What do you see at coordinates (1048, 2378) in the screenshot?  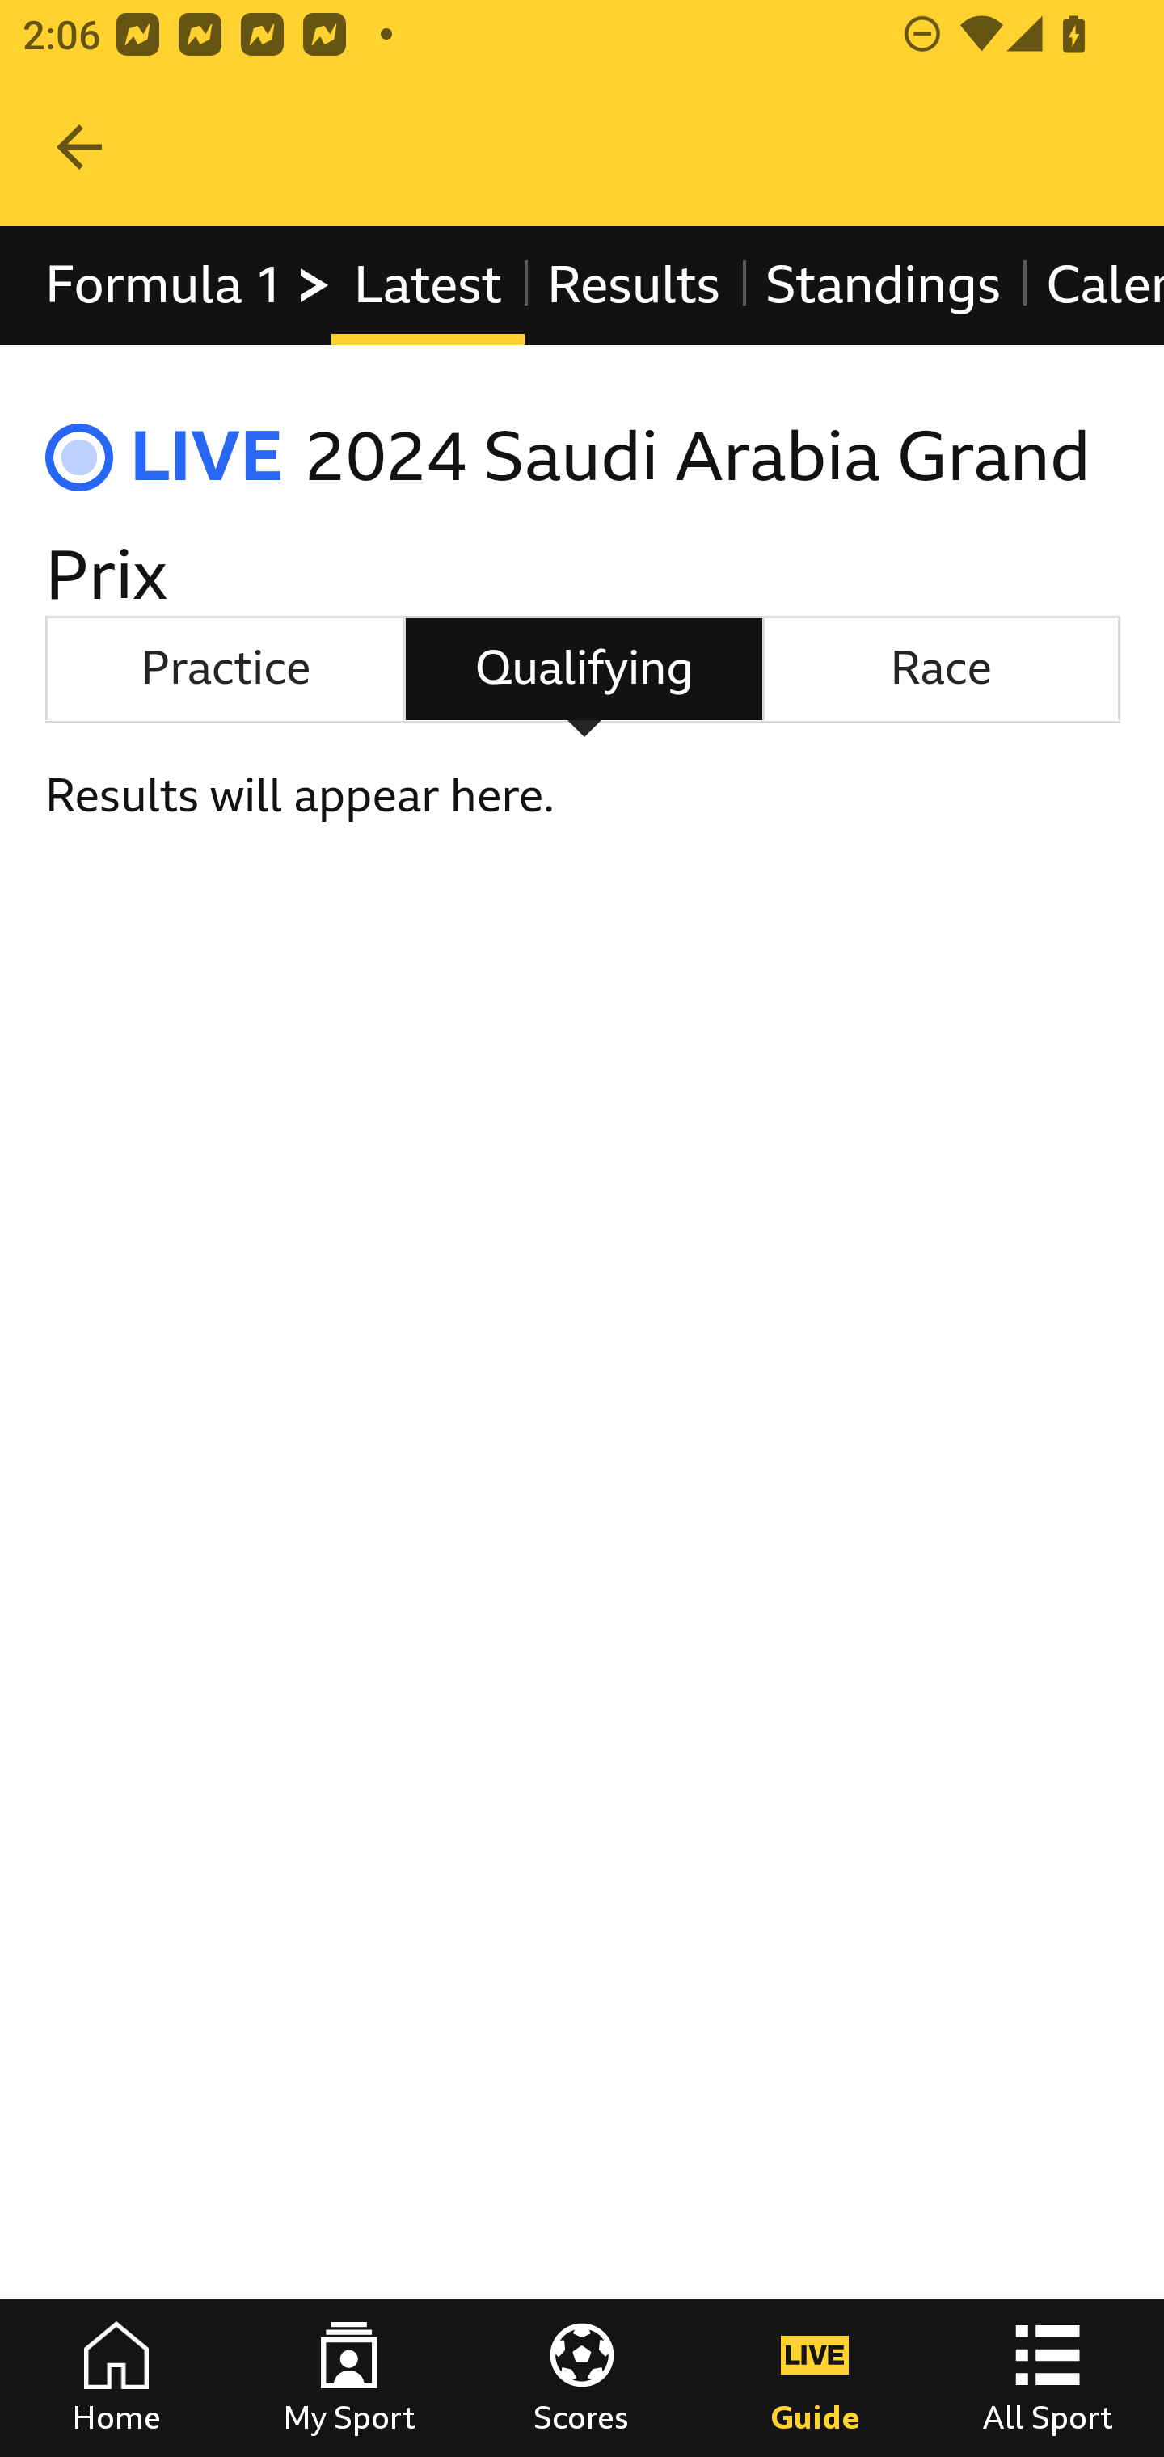 I see `All Sport` at bounding box center [1048, 2378].